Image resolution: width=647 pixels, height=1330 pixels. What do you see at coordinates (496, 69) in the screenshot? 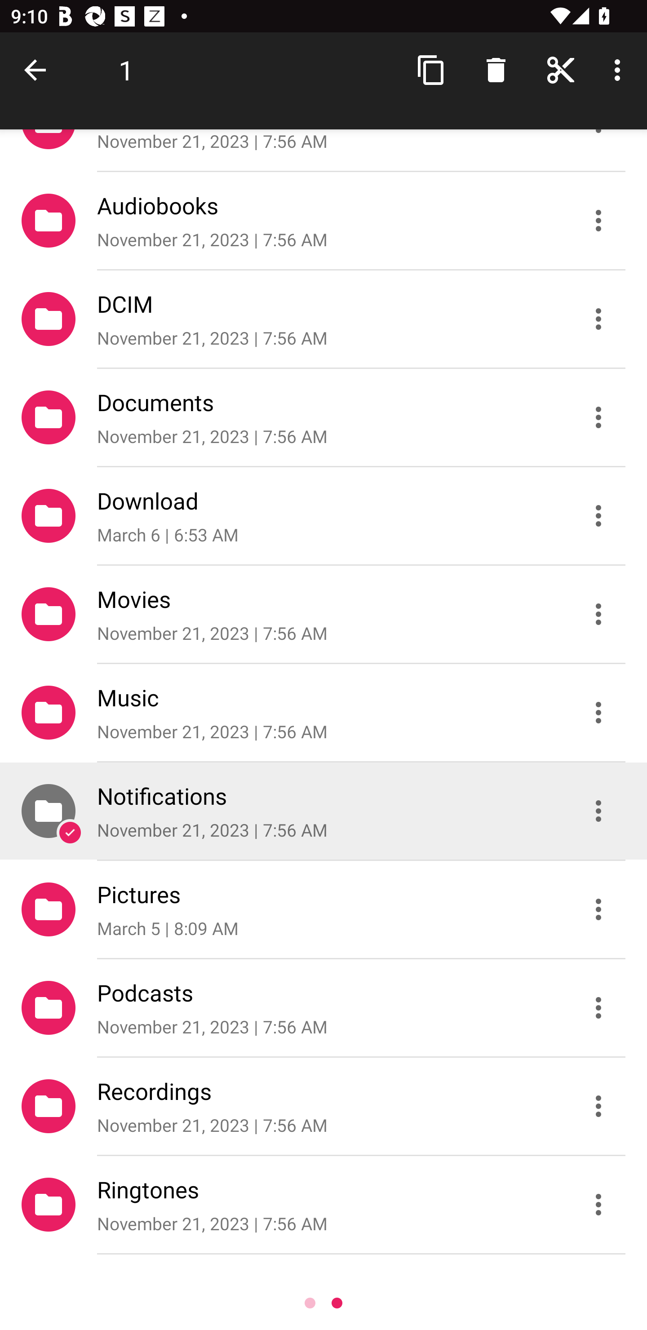
I see `Delete` at bounding box center [496, 69].